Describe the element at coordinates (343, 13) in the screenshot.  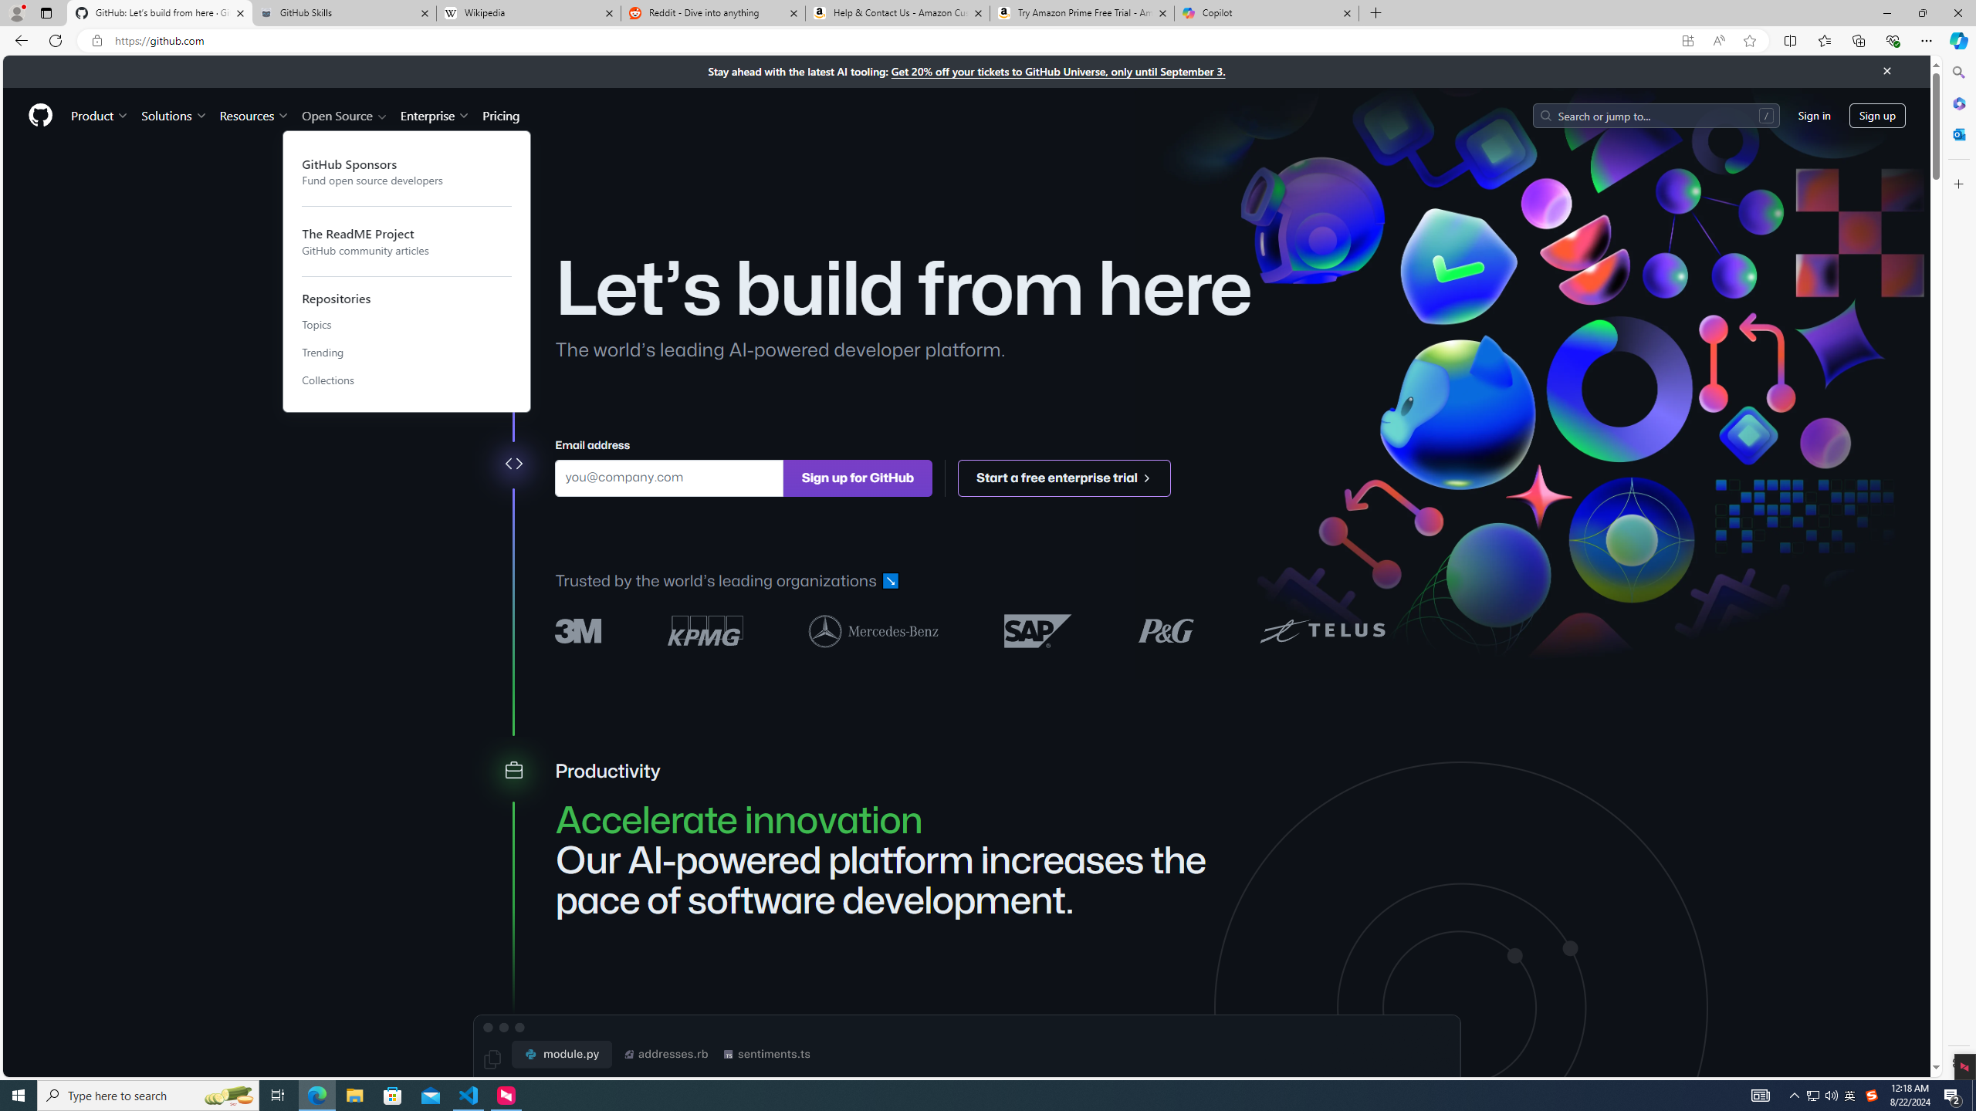
I see `GitHub Skills` at that location.